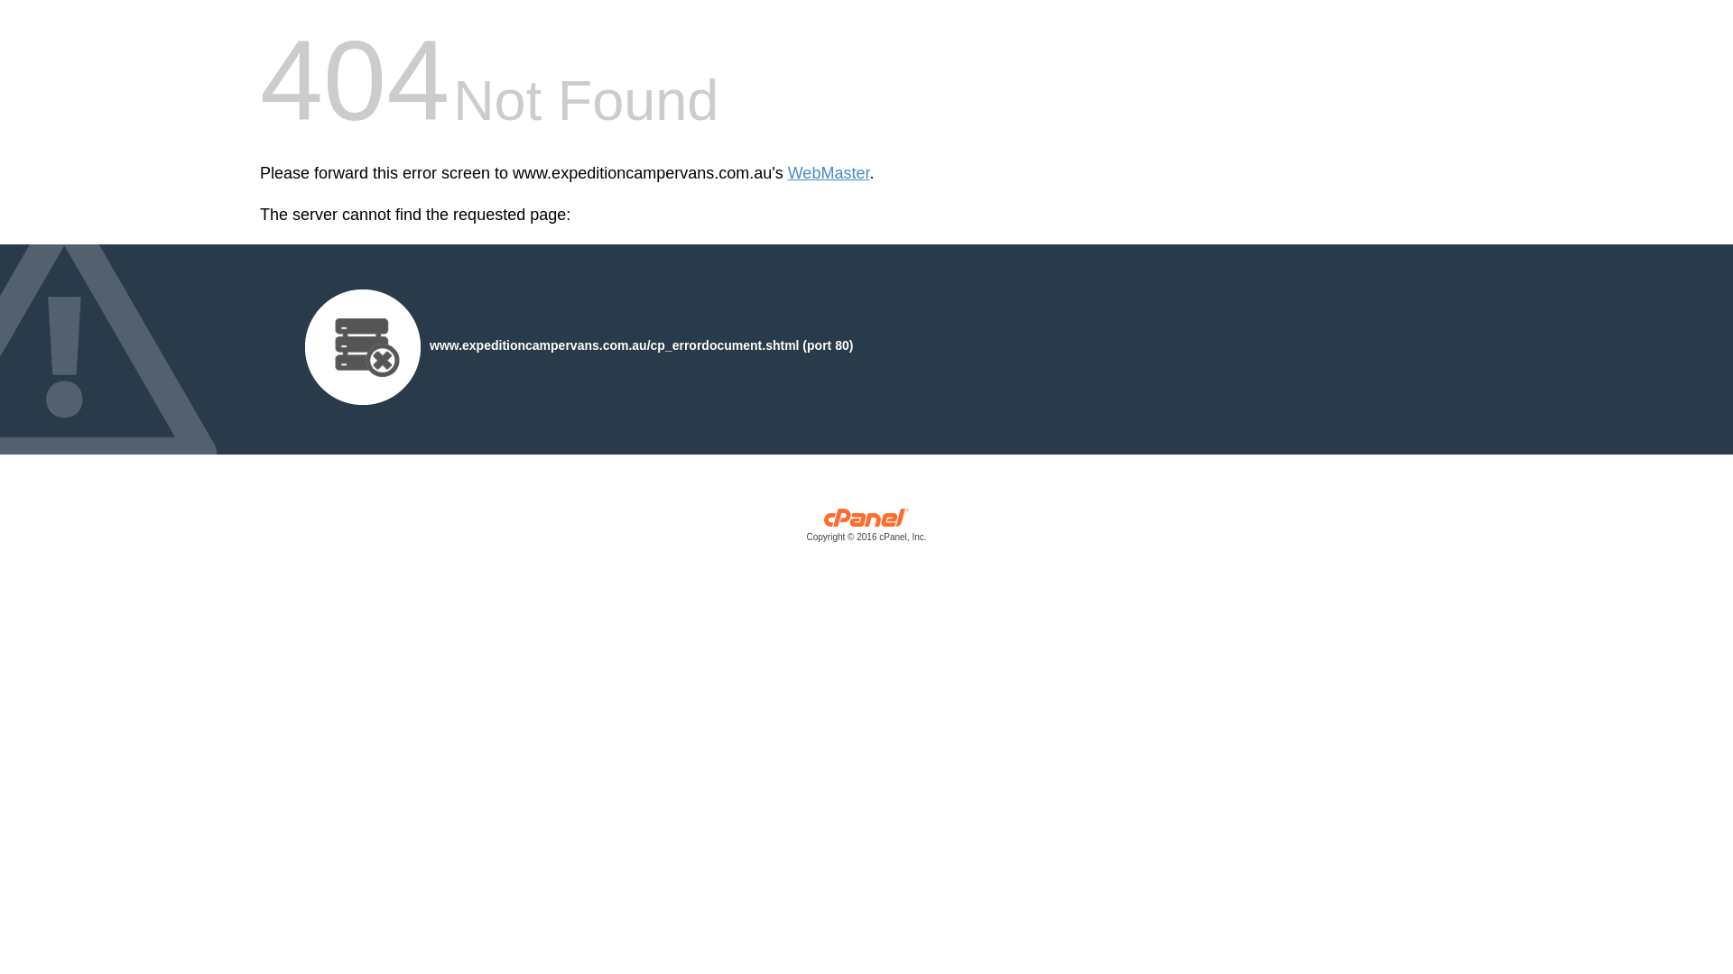 This screenshot has height=974, width=1733. What do you see at coordinates (829, 173) in the screenshot?
I see `WebMaster` at bounding box center [829, 173].